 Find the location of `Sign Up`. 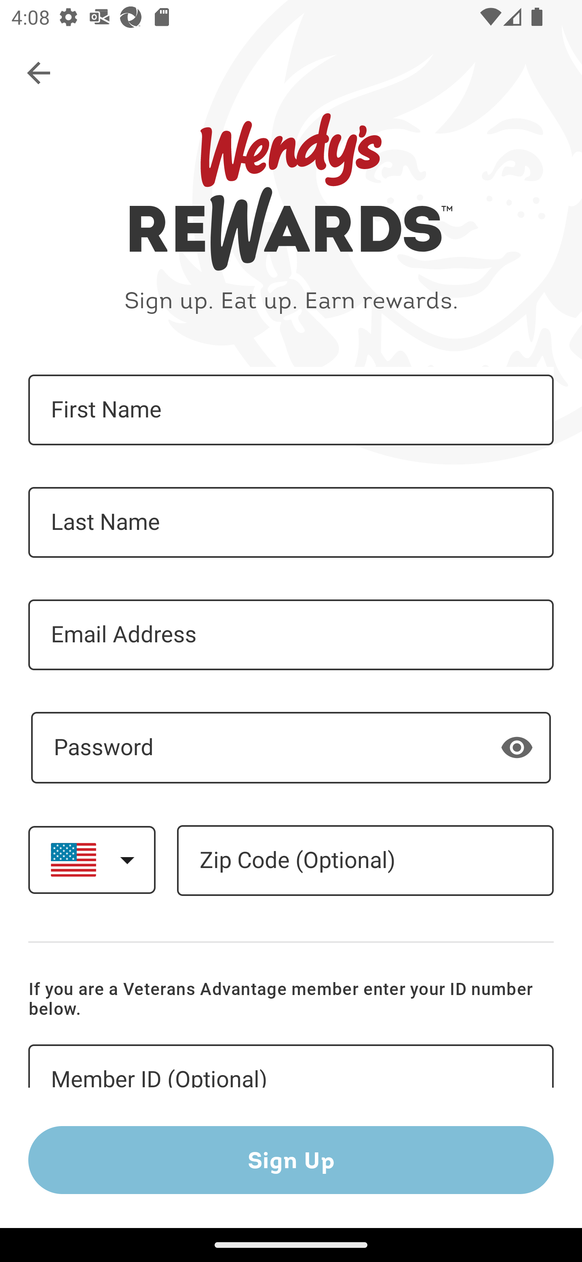

Sign Up is located at coordinates (291, 1160).